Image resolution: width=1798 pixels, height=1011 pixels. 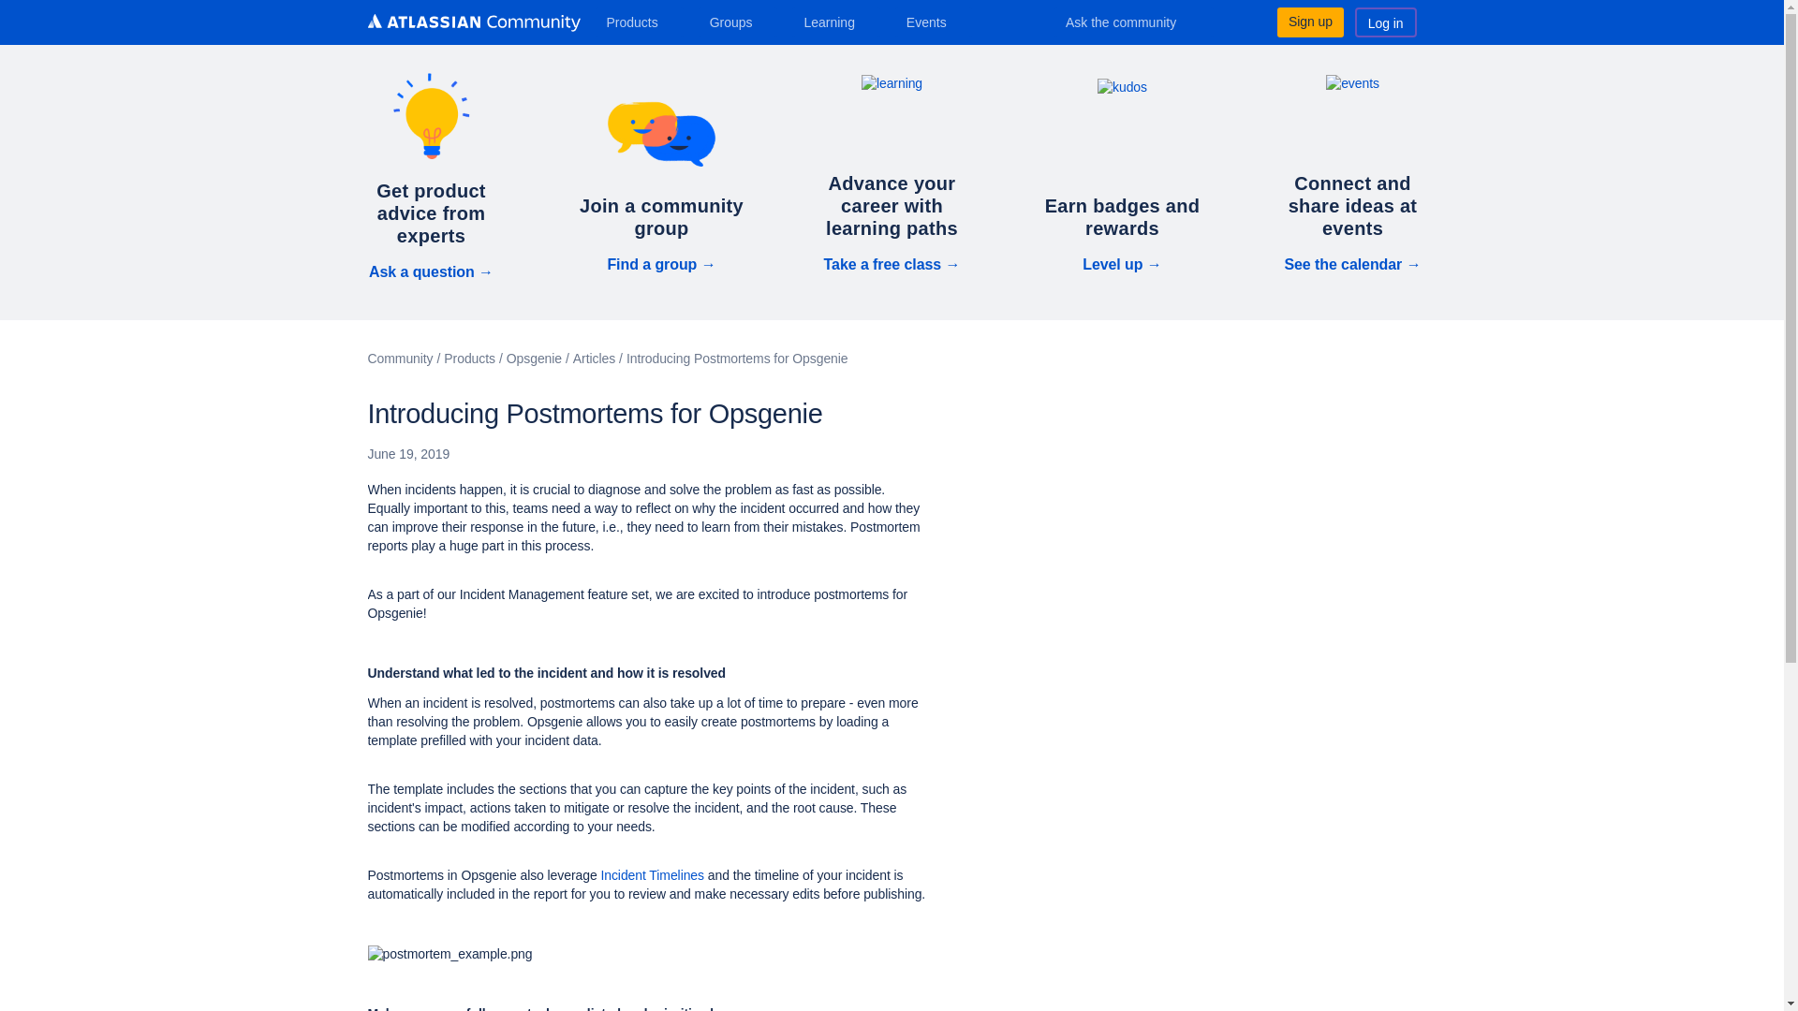 What do you see at coordinates (738, 22) in the screenshot?
I see `Groups` at bounding box center [738, 22].